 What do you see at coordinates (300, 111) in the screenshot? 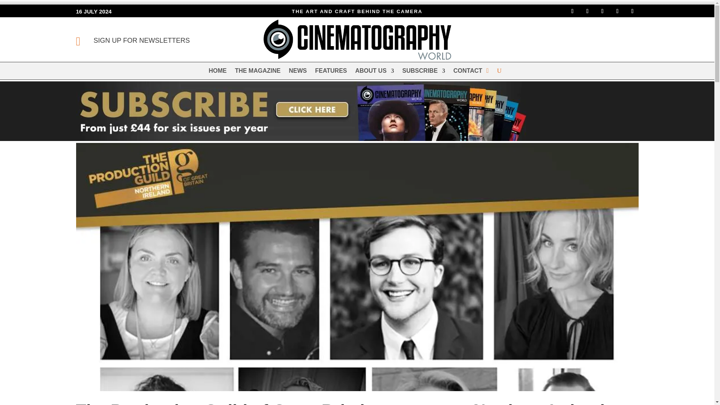
I see `BIG-HOME-SUB-AD` at bounding box center [300, 111].